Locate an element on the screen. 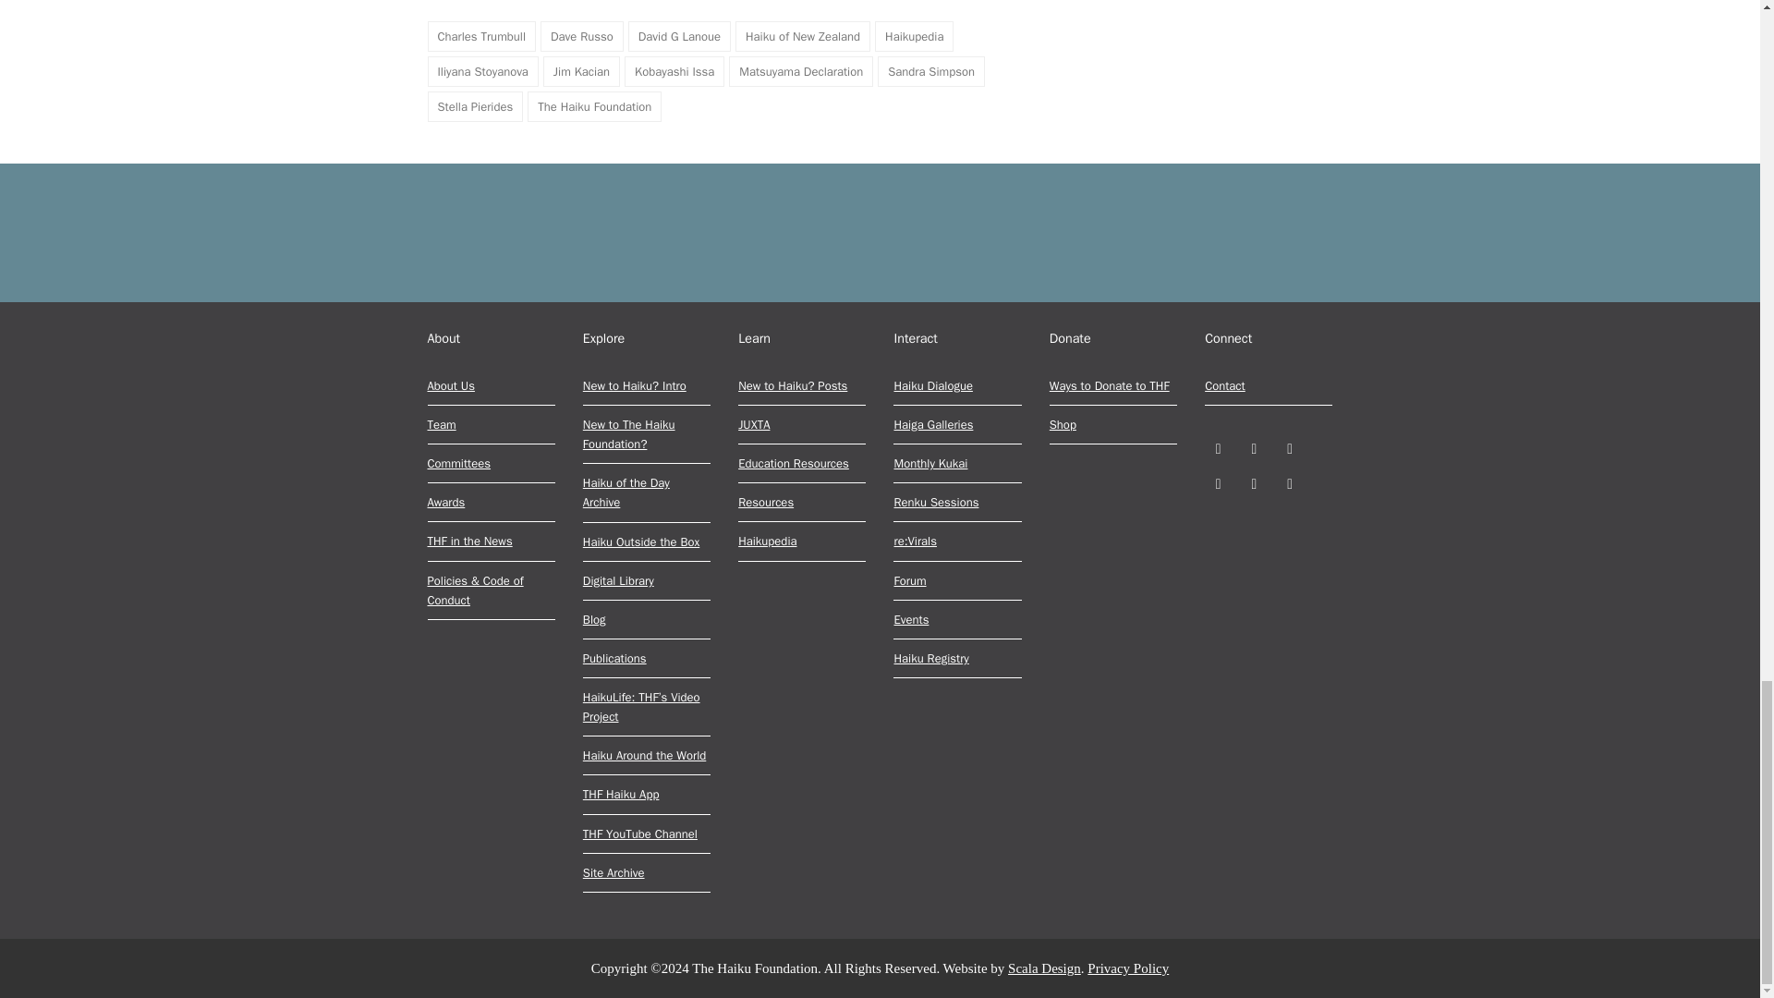  Instagram is located at coordinates (1290, 448).